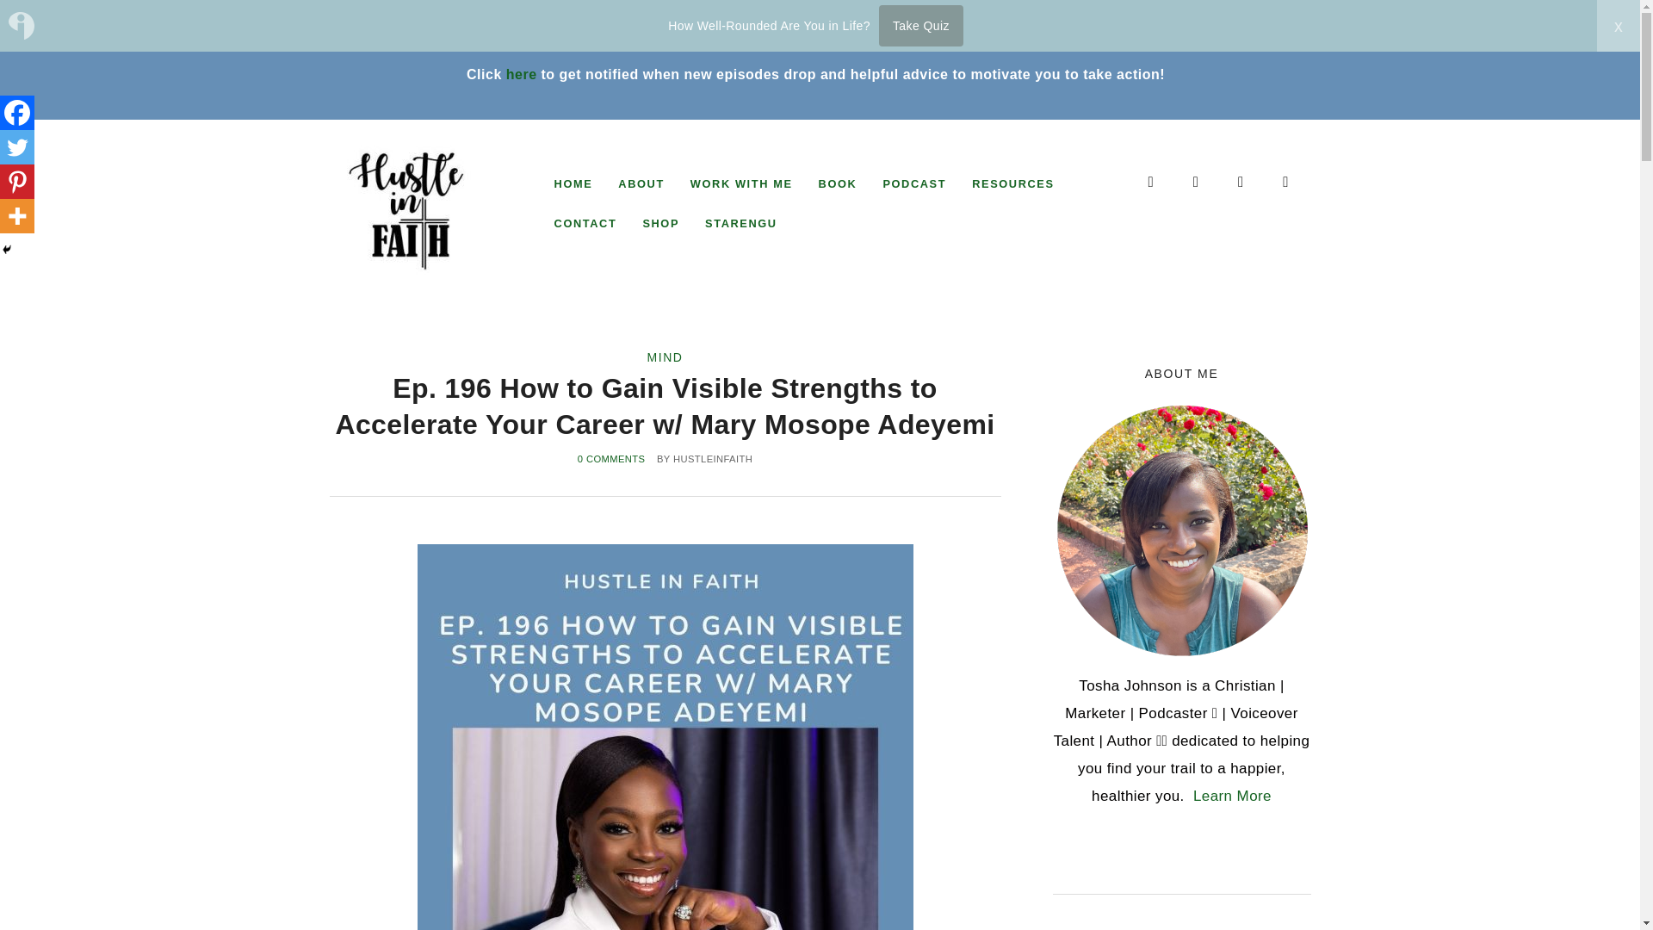 The height and width of the screenshot is (930, 1653). Describe the element at coordinates (585, 223) in the screenshot. I see `CONTACT` at that location.